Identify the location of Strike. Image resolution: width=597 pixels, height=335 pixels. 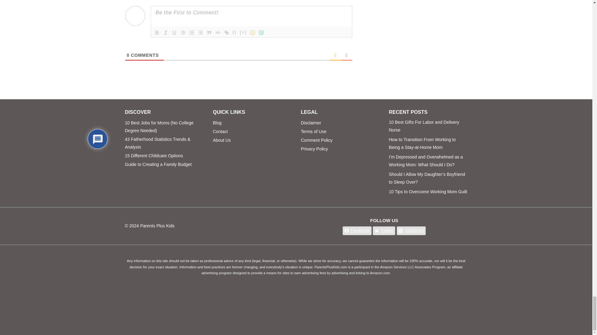
(183, 32).